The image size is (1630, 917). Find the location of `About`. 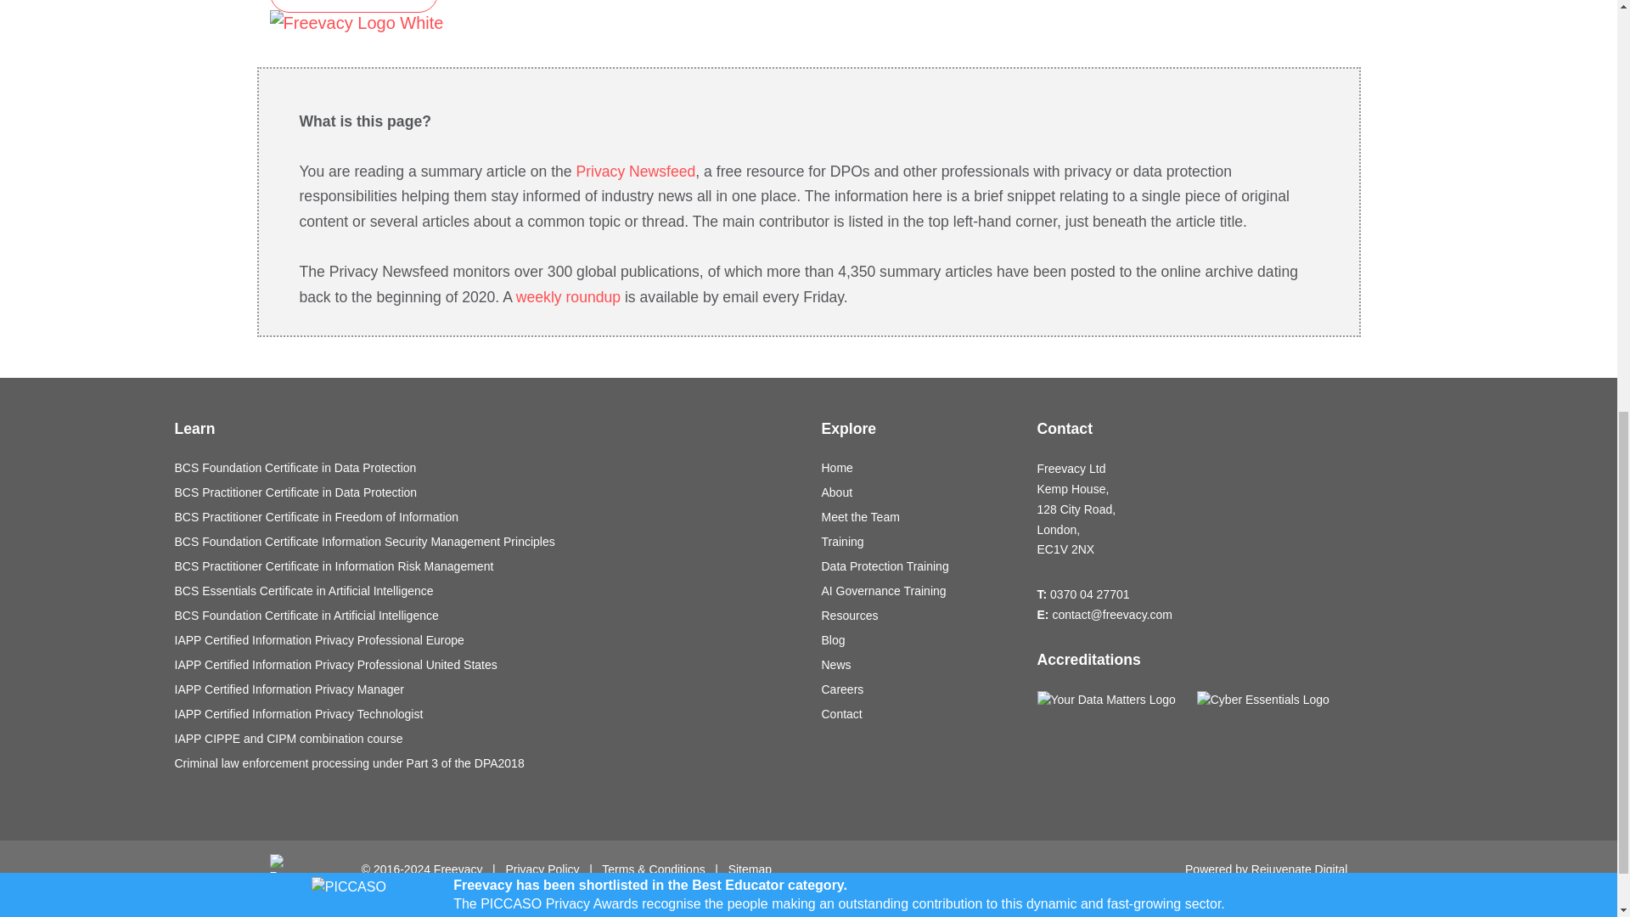

About is located at coordinates (917, 492).